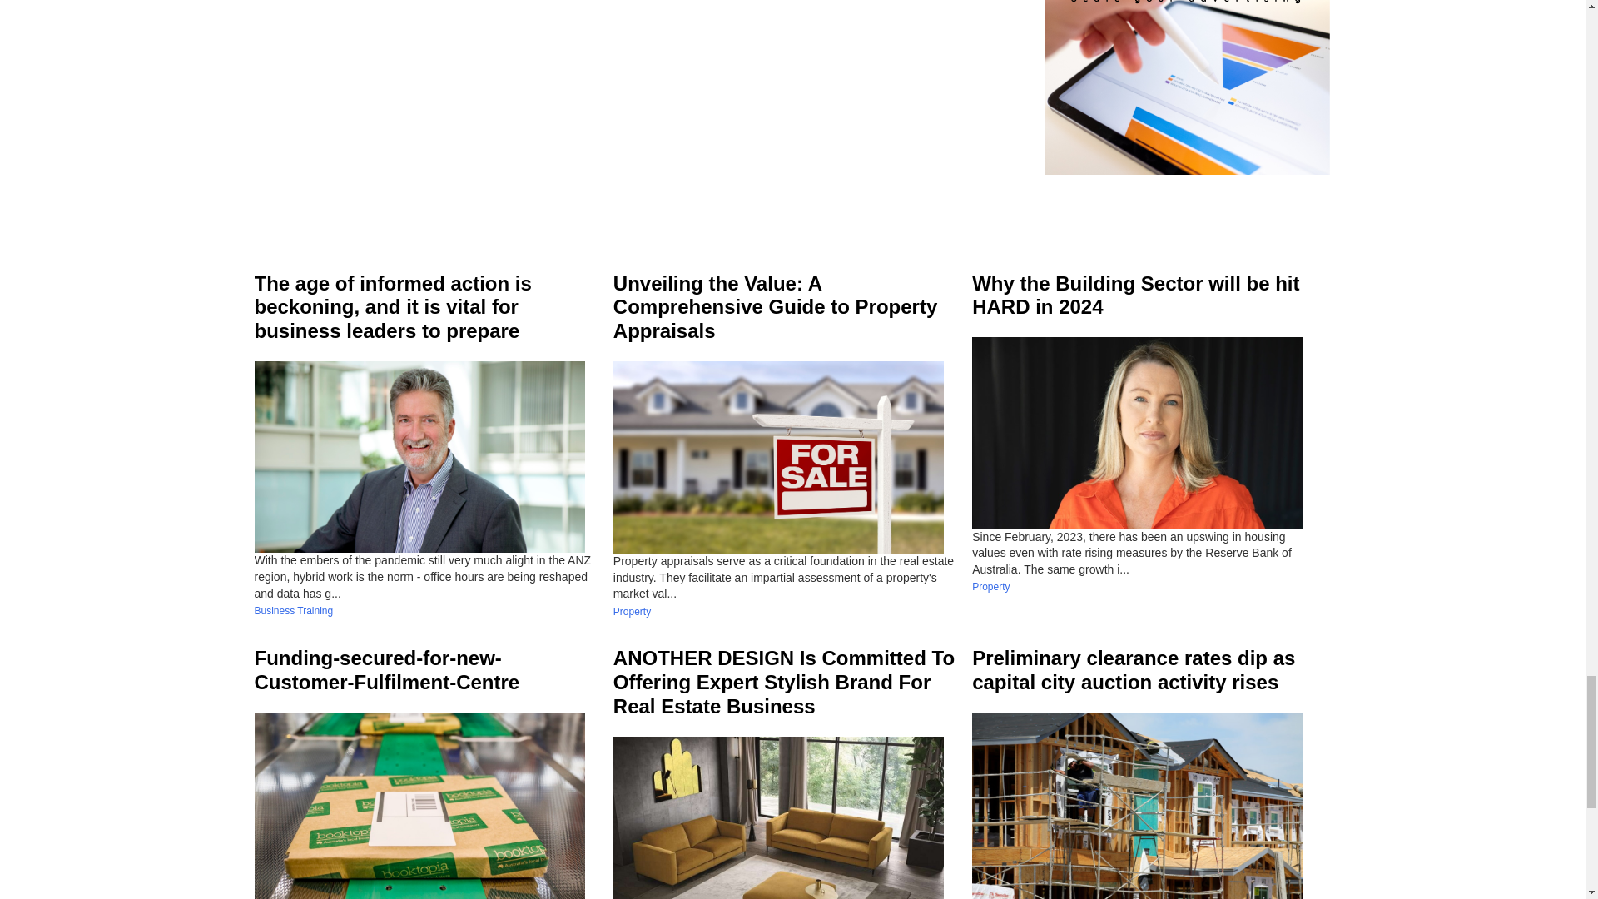  Describe the element at coordinates (387, 669) in the screenshot. I see `Funding-secured-for-new-Customer-Fulfilment-Centre` at that location.